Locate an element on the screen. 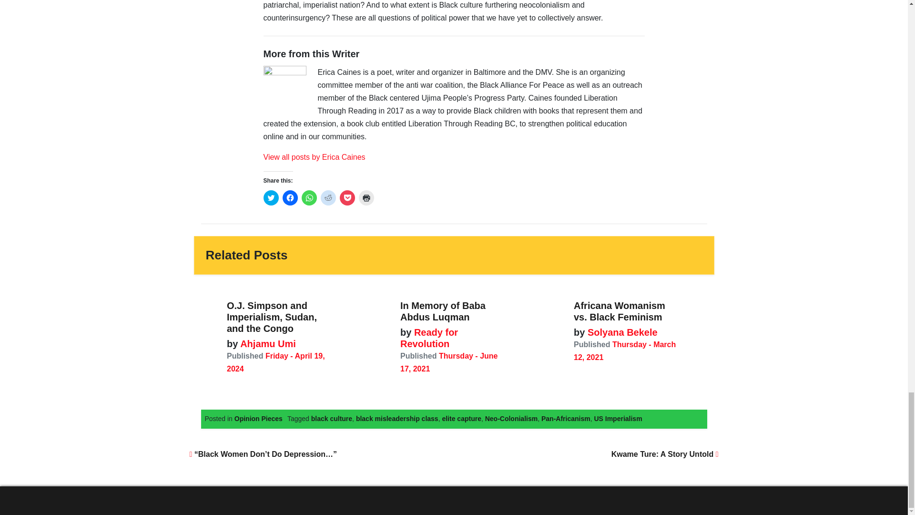 The height and width of the screenshot is (515, 915). Africana Womanism vs. Black Feminism is located at coordinates (619, 311).